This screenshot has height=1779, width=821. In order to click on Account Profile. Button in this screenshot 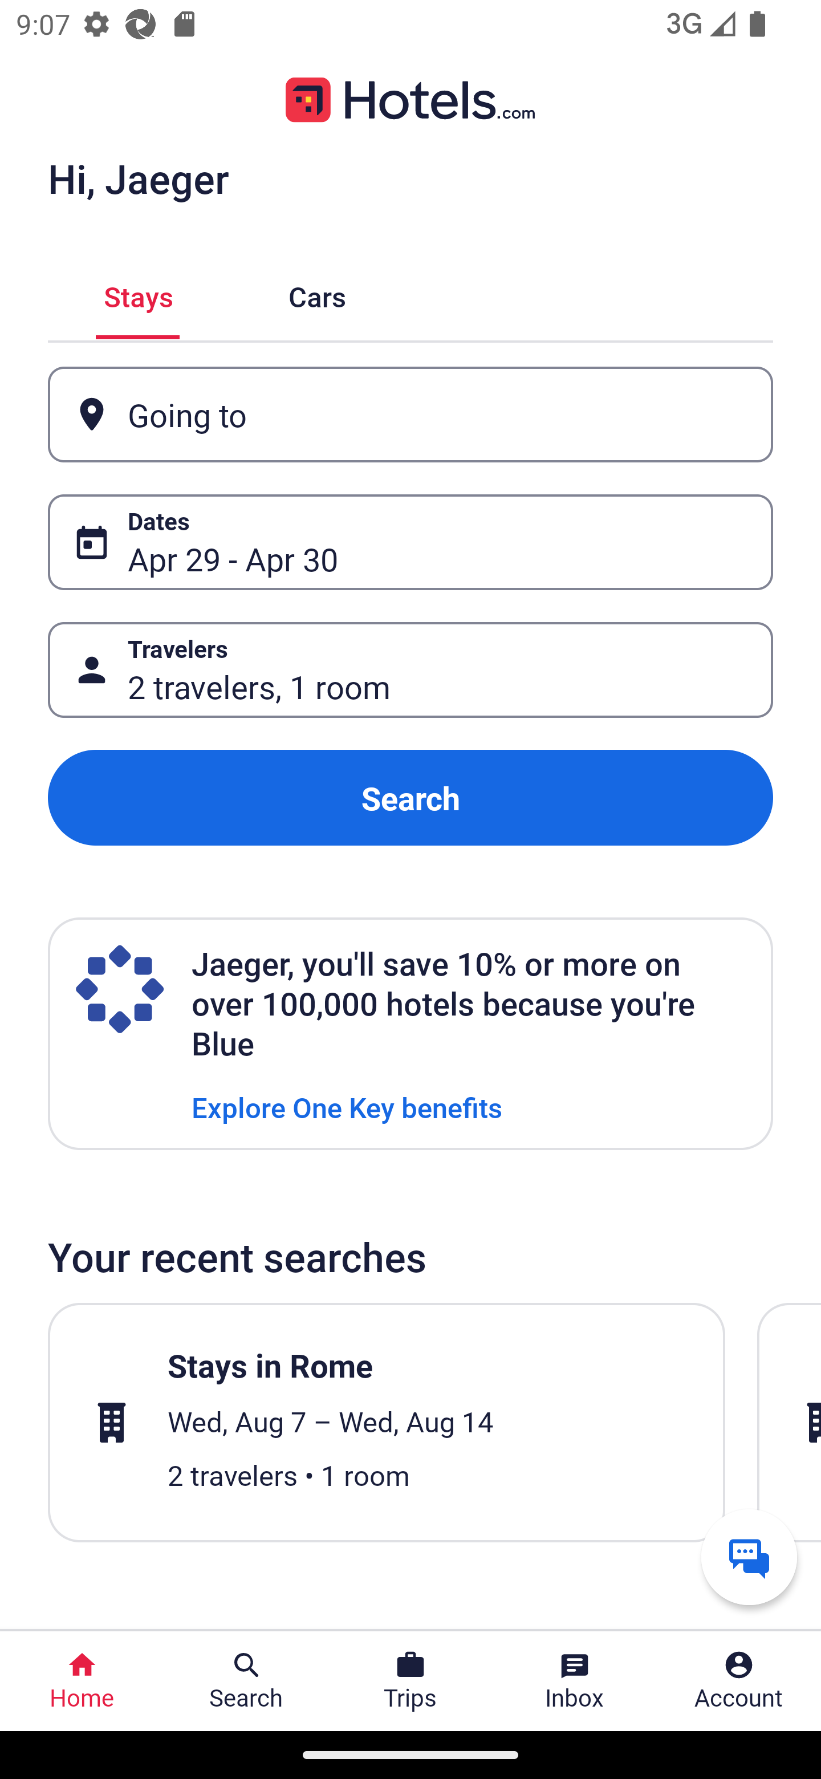, I will do `click(739, 1681)`.